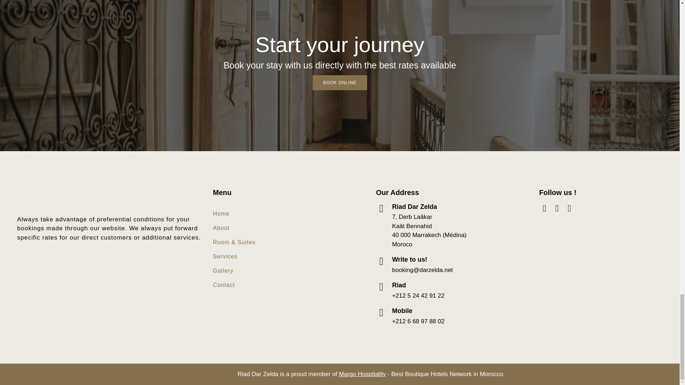  What do you see at coordinates (234, 256) in the screenshot?
I see `Services` at bounding box center [234, 256].